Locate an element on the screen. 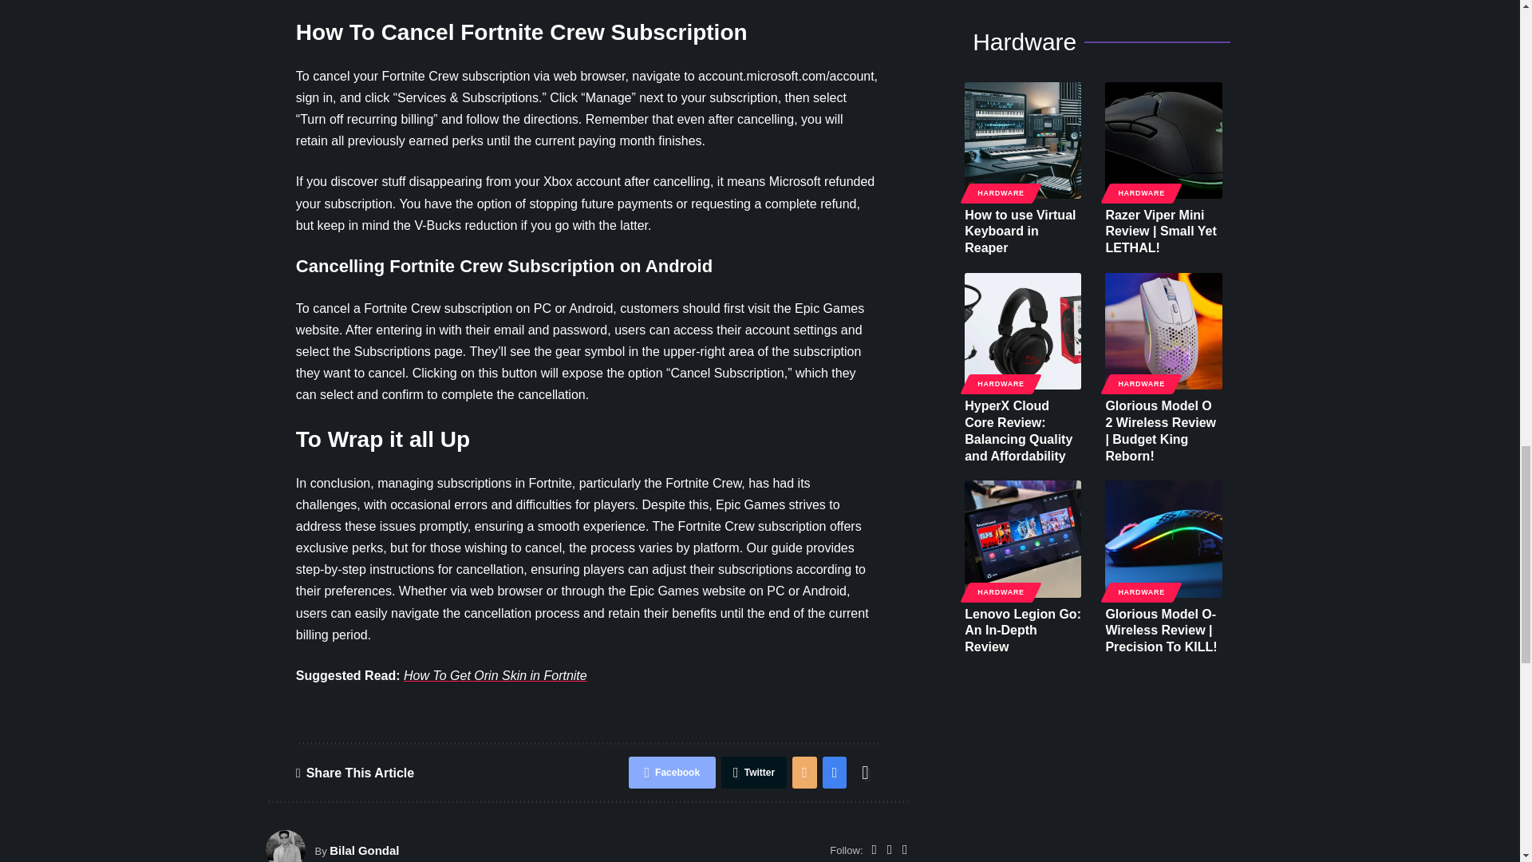  How To Get Orin Skin in Fortnite is located at coordinates (495, 675).